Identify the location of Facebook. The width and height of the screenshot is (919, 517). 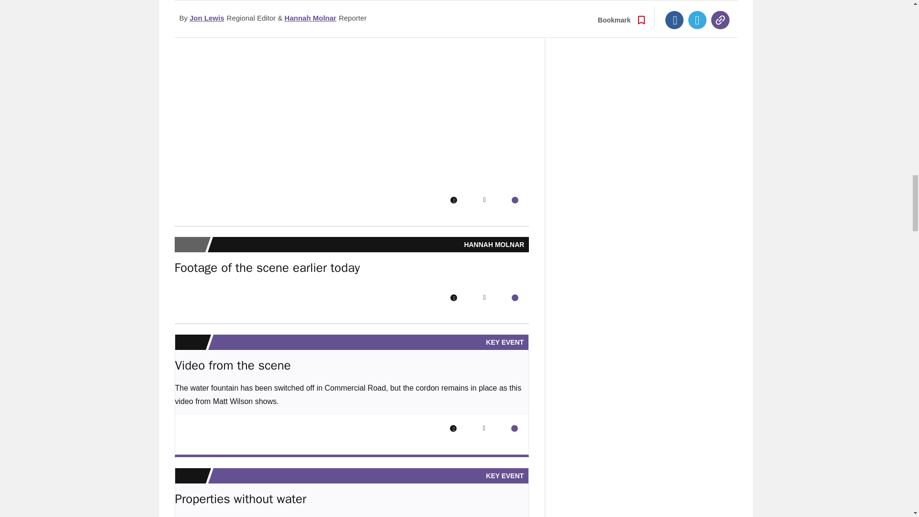
(453, 297).